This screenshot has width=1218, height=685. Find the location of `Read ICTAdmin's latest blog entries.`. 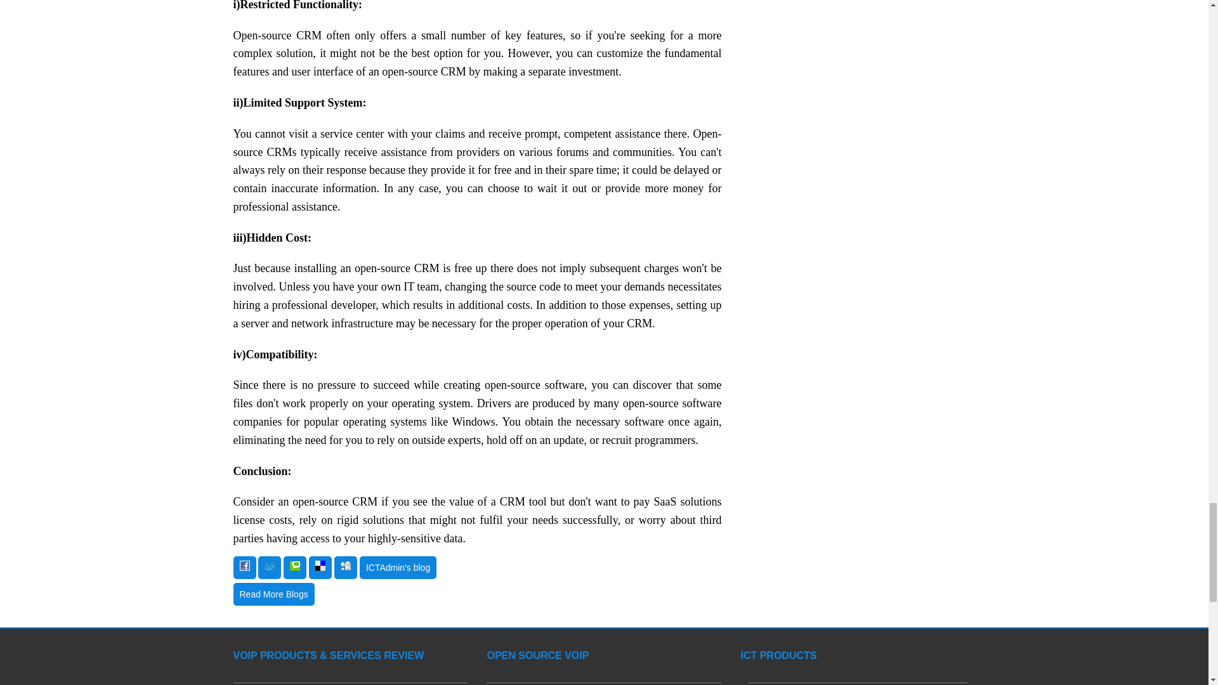

Read ICTAdmin's latest blog entries. is located at coordinates (397, 567).